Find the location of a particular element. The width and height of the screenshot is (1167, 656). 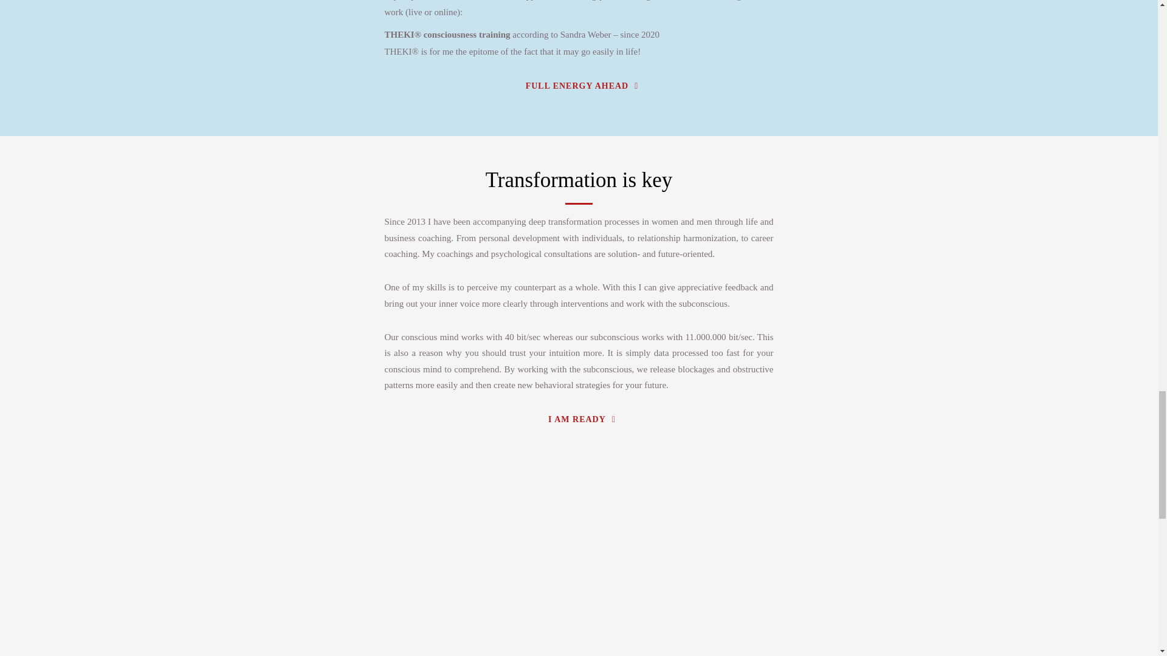

FULL ENERGY AHEAD is located at coordinates (582, 86).